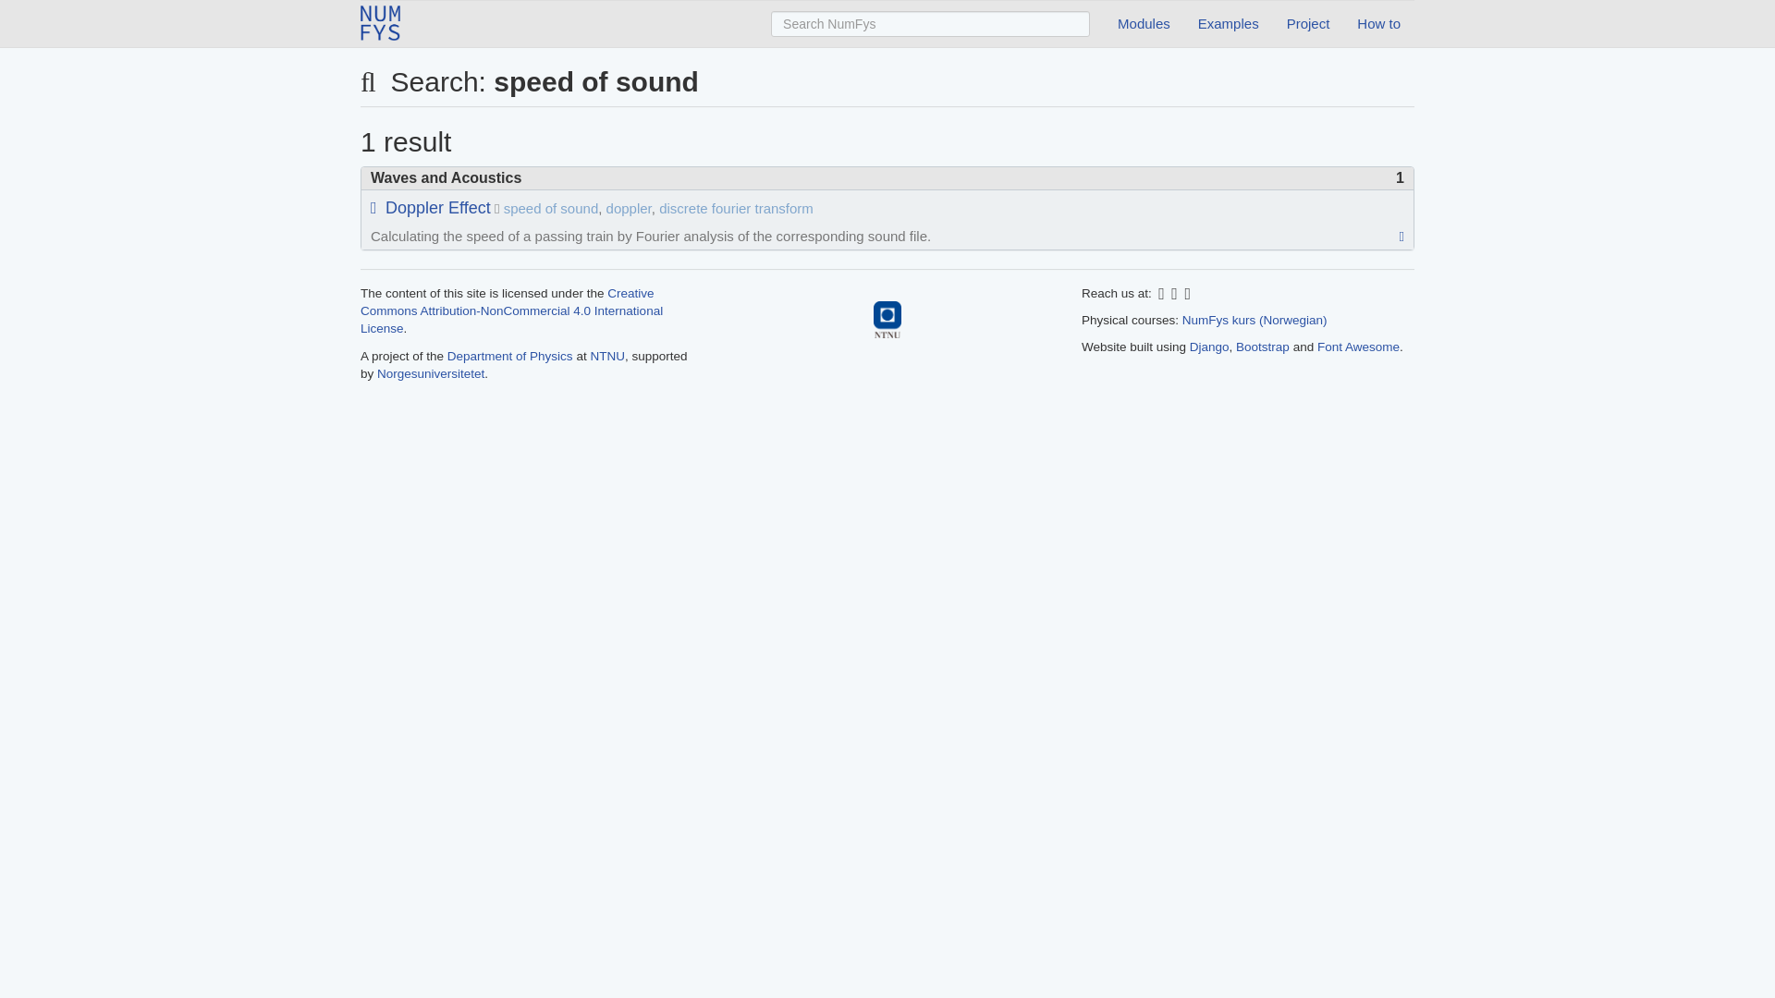 The height and width of the screenshot is (998, 1775). Describe the element at coordinates (1228, 24) in the screenshot. I see `Examples` at that location.